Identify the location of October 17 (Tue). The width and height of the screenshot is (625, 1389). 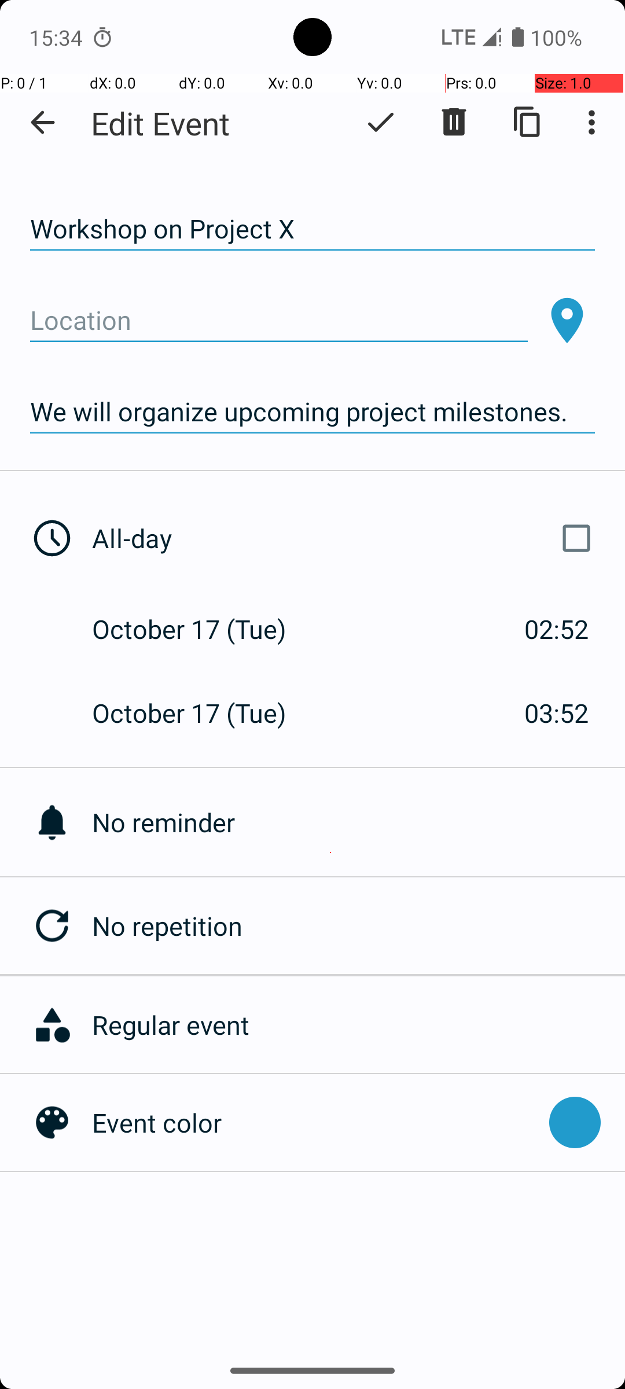
(201, 629).